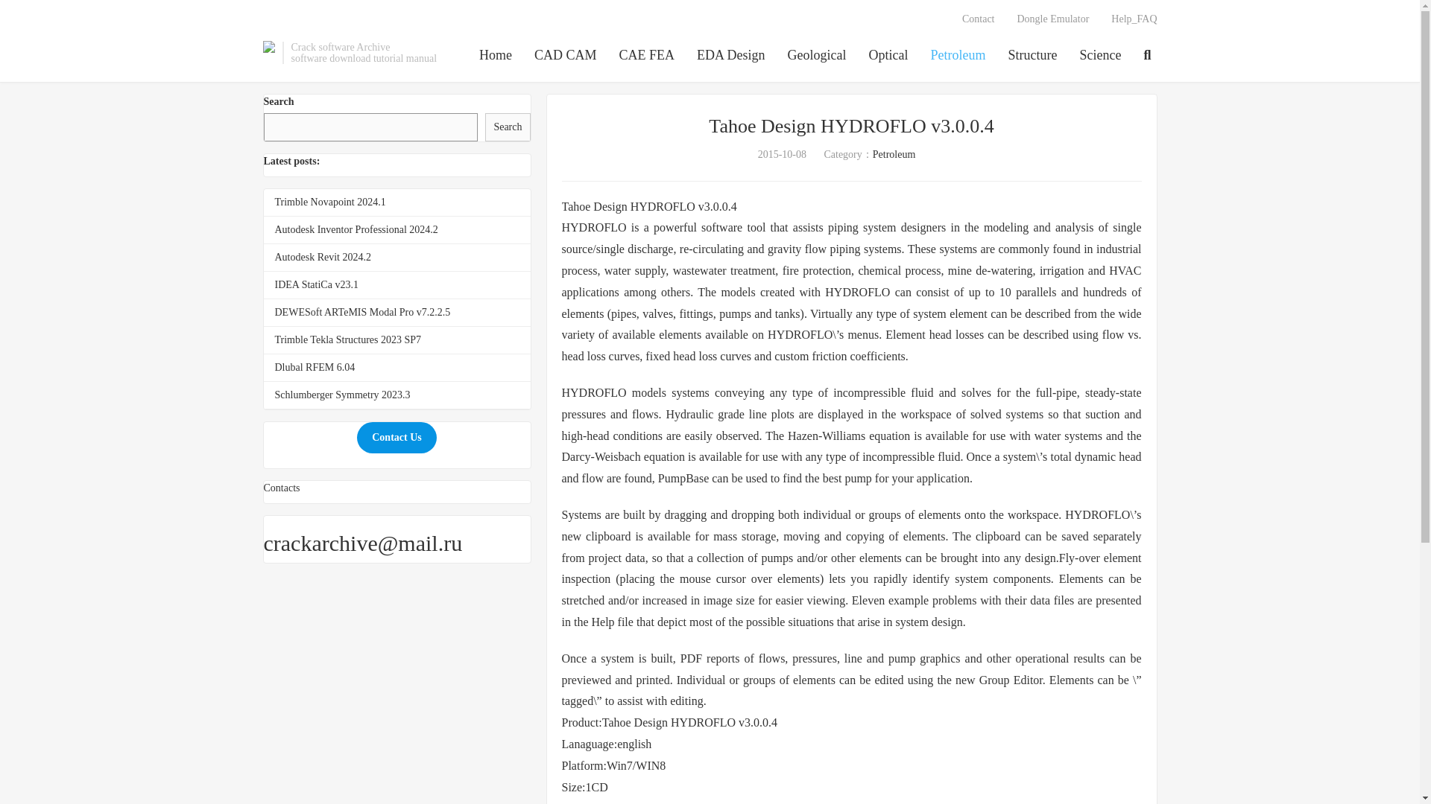 The width and height of the screenshot is (1431, 804). Describe the element at coordinates (978, 19) in the screenshot. I see `Contact` at that location.